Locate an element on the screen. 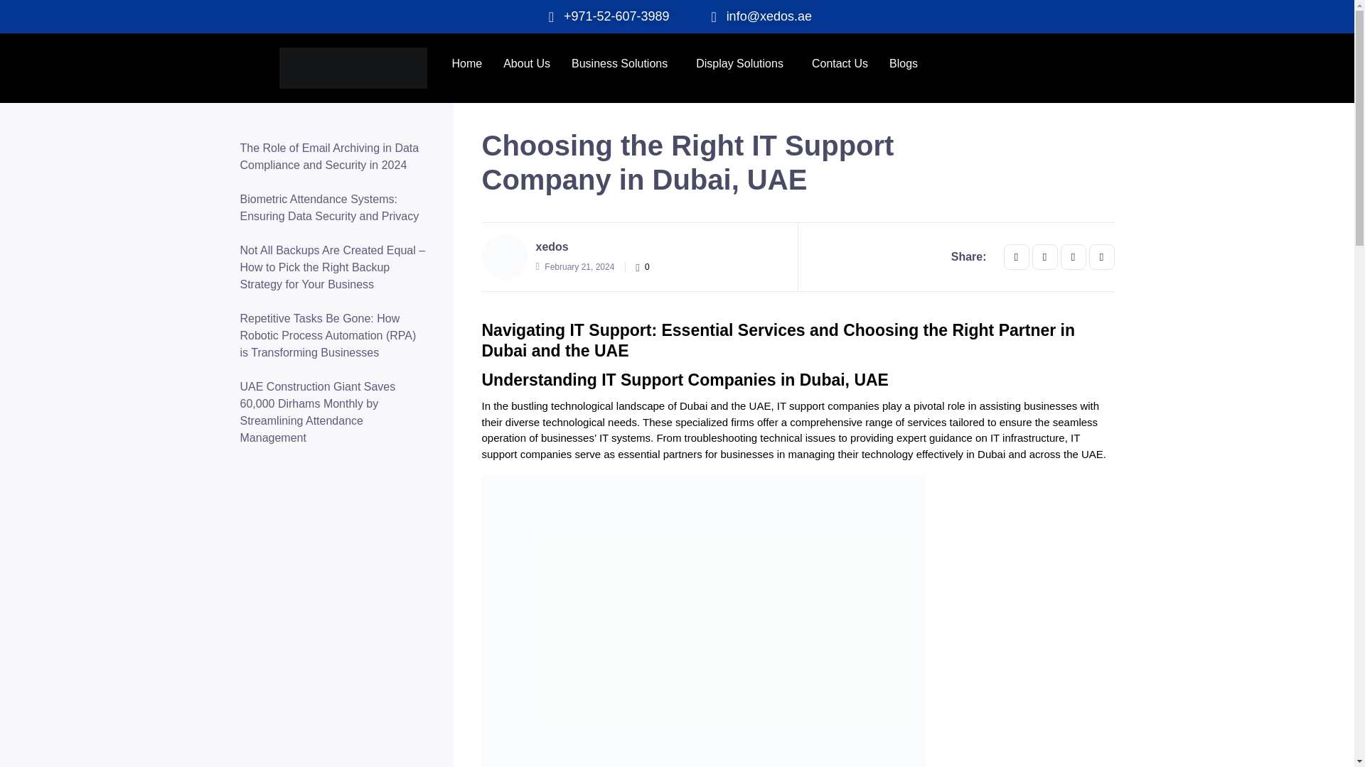 This screenshot has height=767, width=1365. Display Solutions is located at coordinates (743, 64).